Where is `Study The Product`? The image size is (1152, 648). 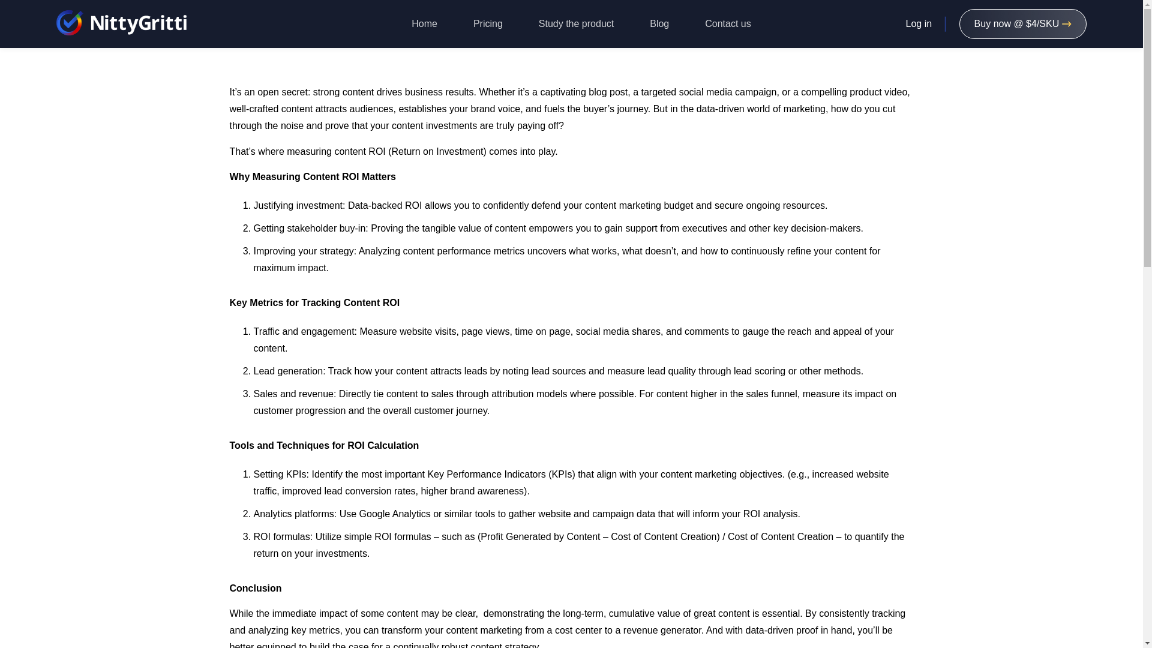 Study The Product is located at coordinates (576, 24).